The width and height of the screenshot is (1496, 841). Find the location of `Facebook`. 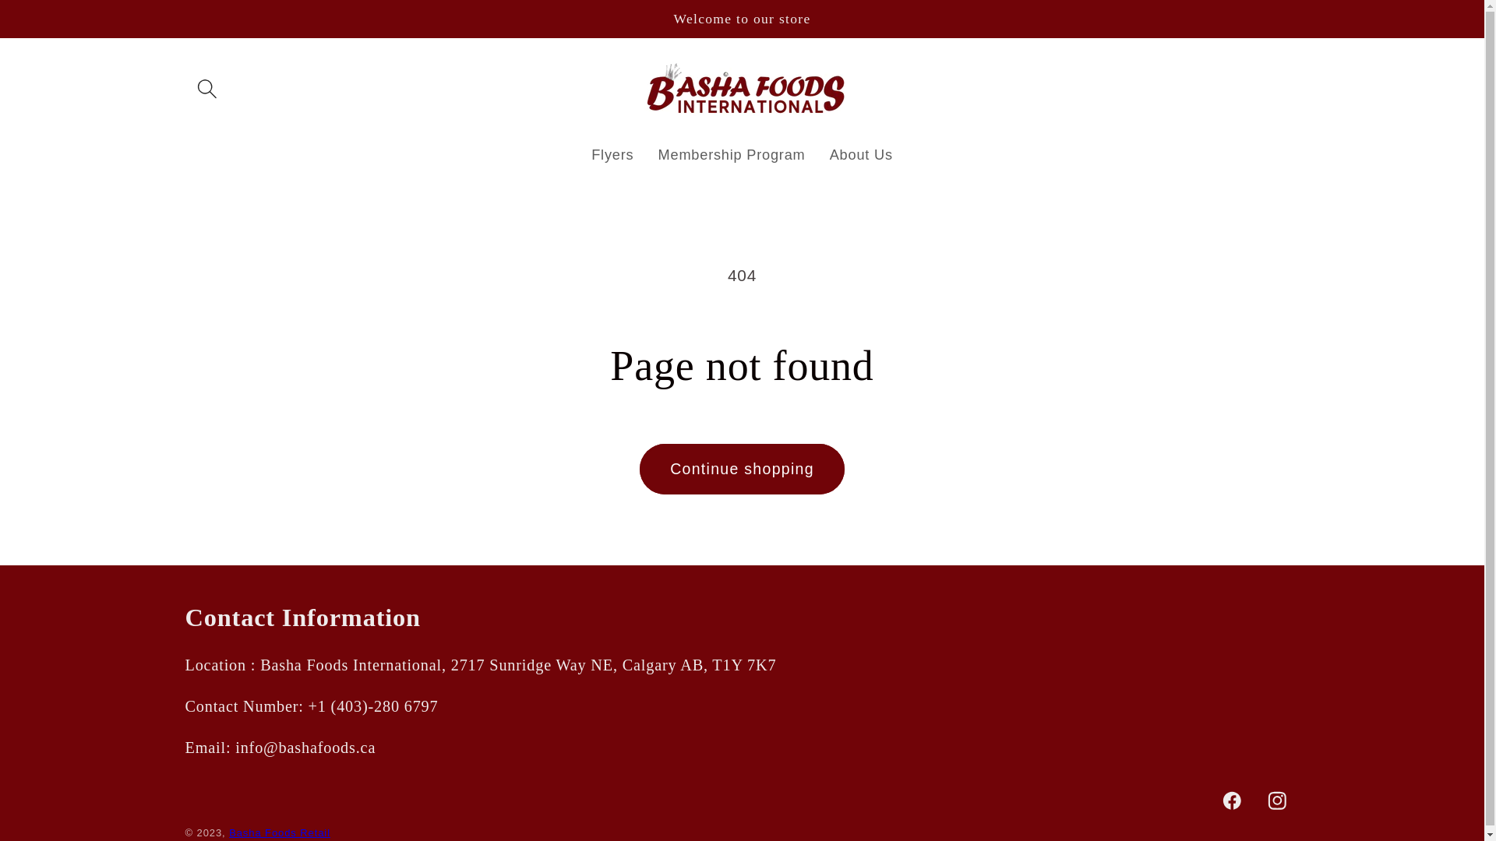

Facebook is located at coordinates (1233, 801).